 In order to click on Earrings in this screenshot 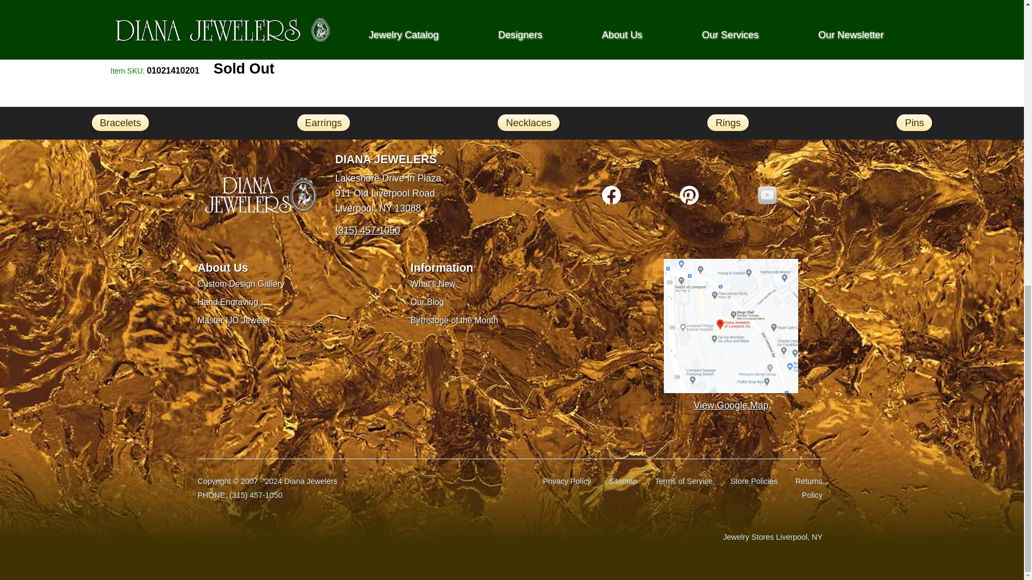, I will do `click(323, 122)`.